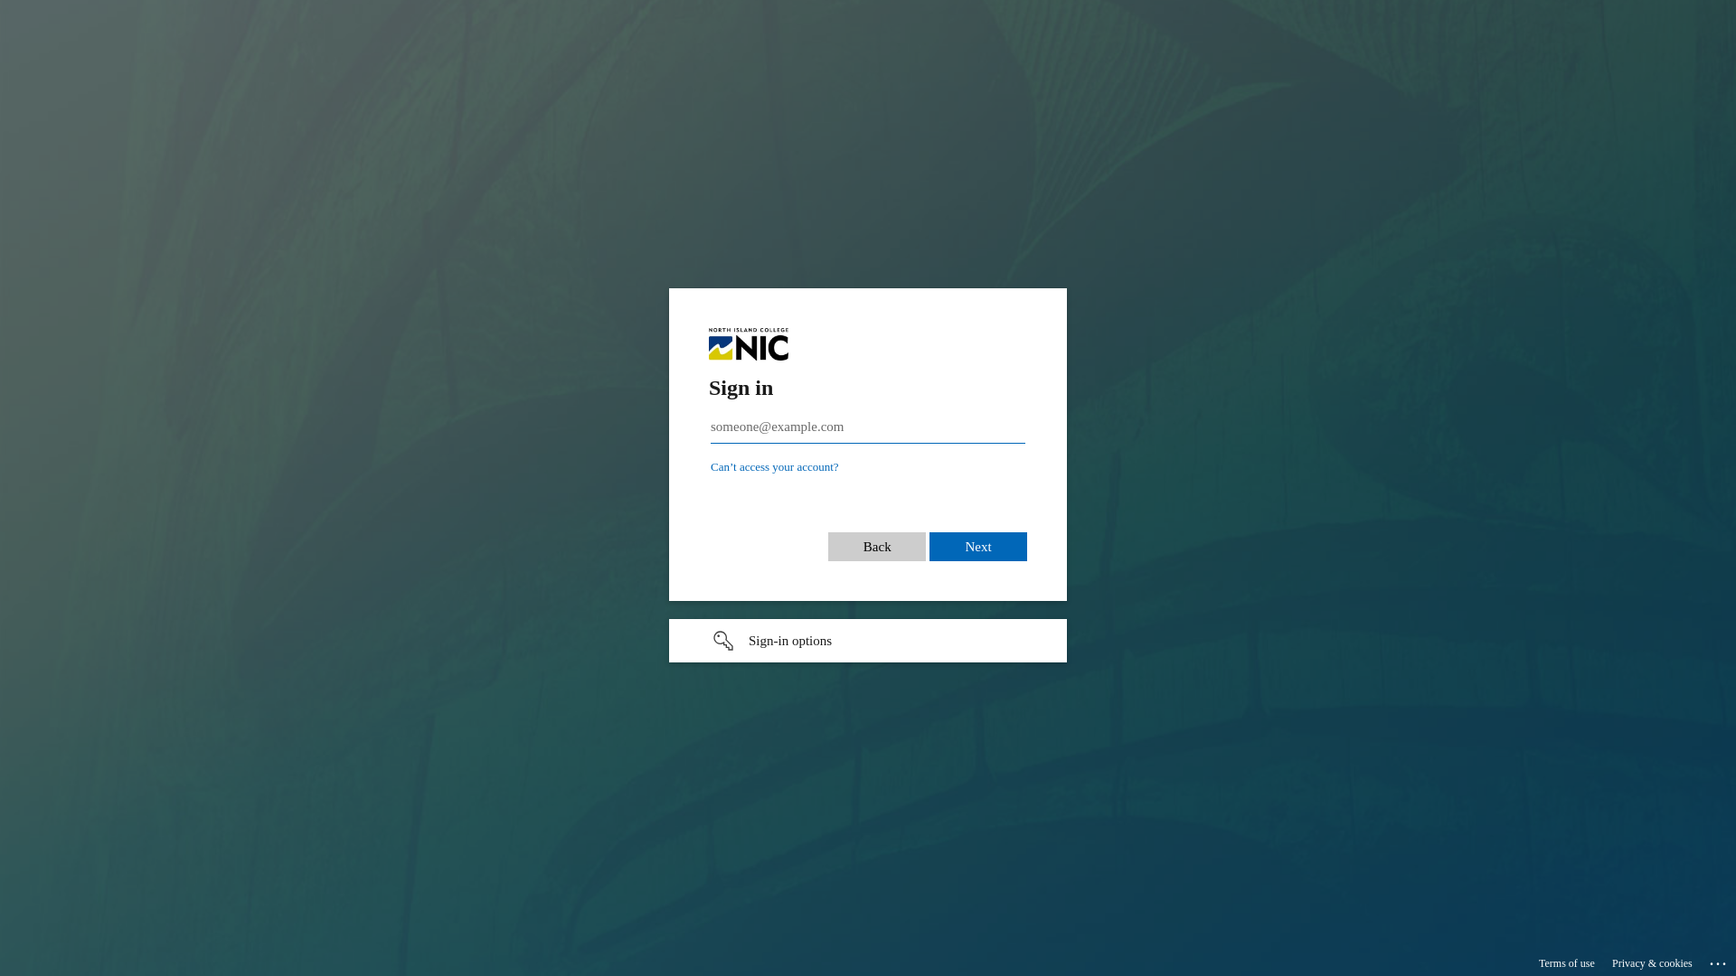 The width and height of the screenshot is (1736, 976). What do you see at coordinates (978, 536) in the screenshot?
I see `Next` at bounding box center [978, 536].